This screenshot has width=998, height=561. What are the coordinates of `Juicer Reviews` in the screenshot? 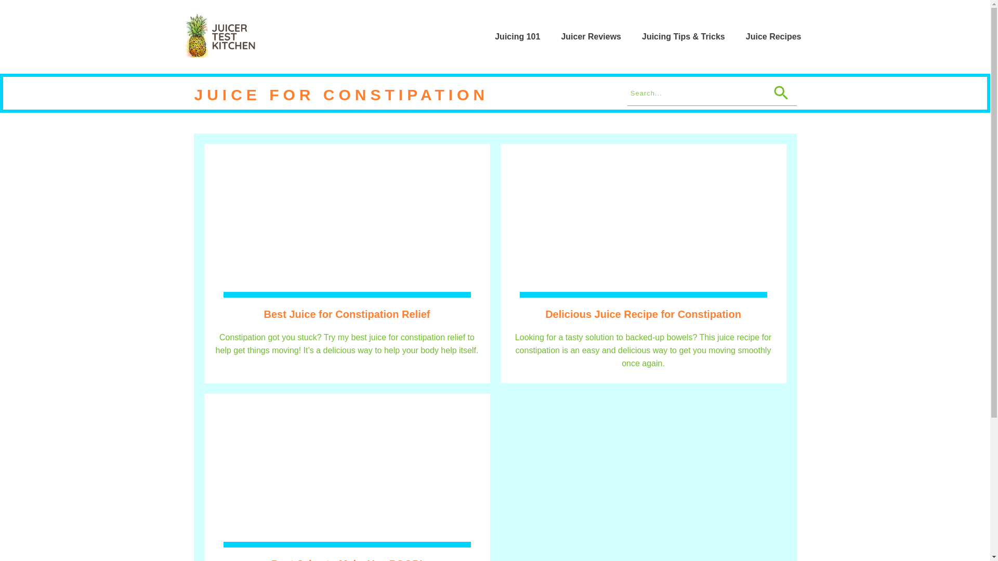 It's located at (590, 37).